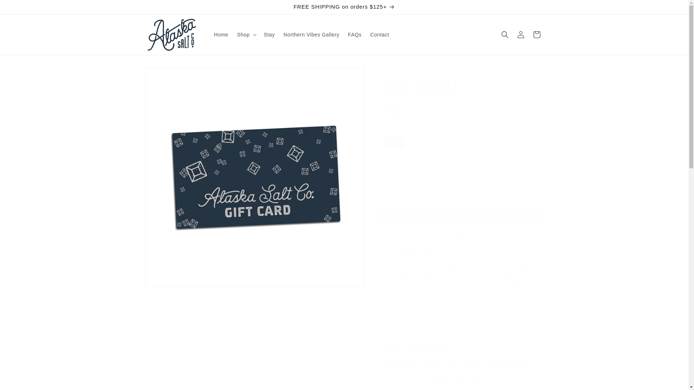 Image resolution: width=694 pixels, height=390 pixels. I want to click on Northern Vibes Gallery, so click(311, 34).